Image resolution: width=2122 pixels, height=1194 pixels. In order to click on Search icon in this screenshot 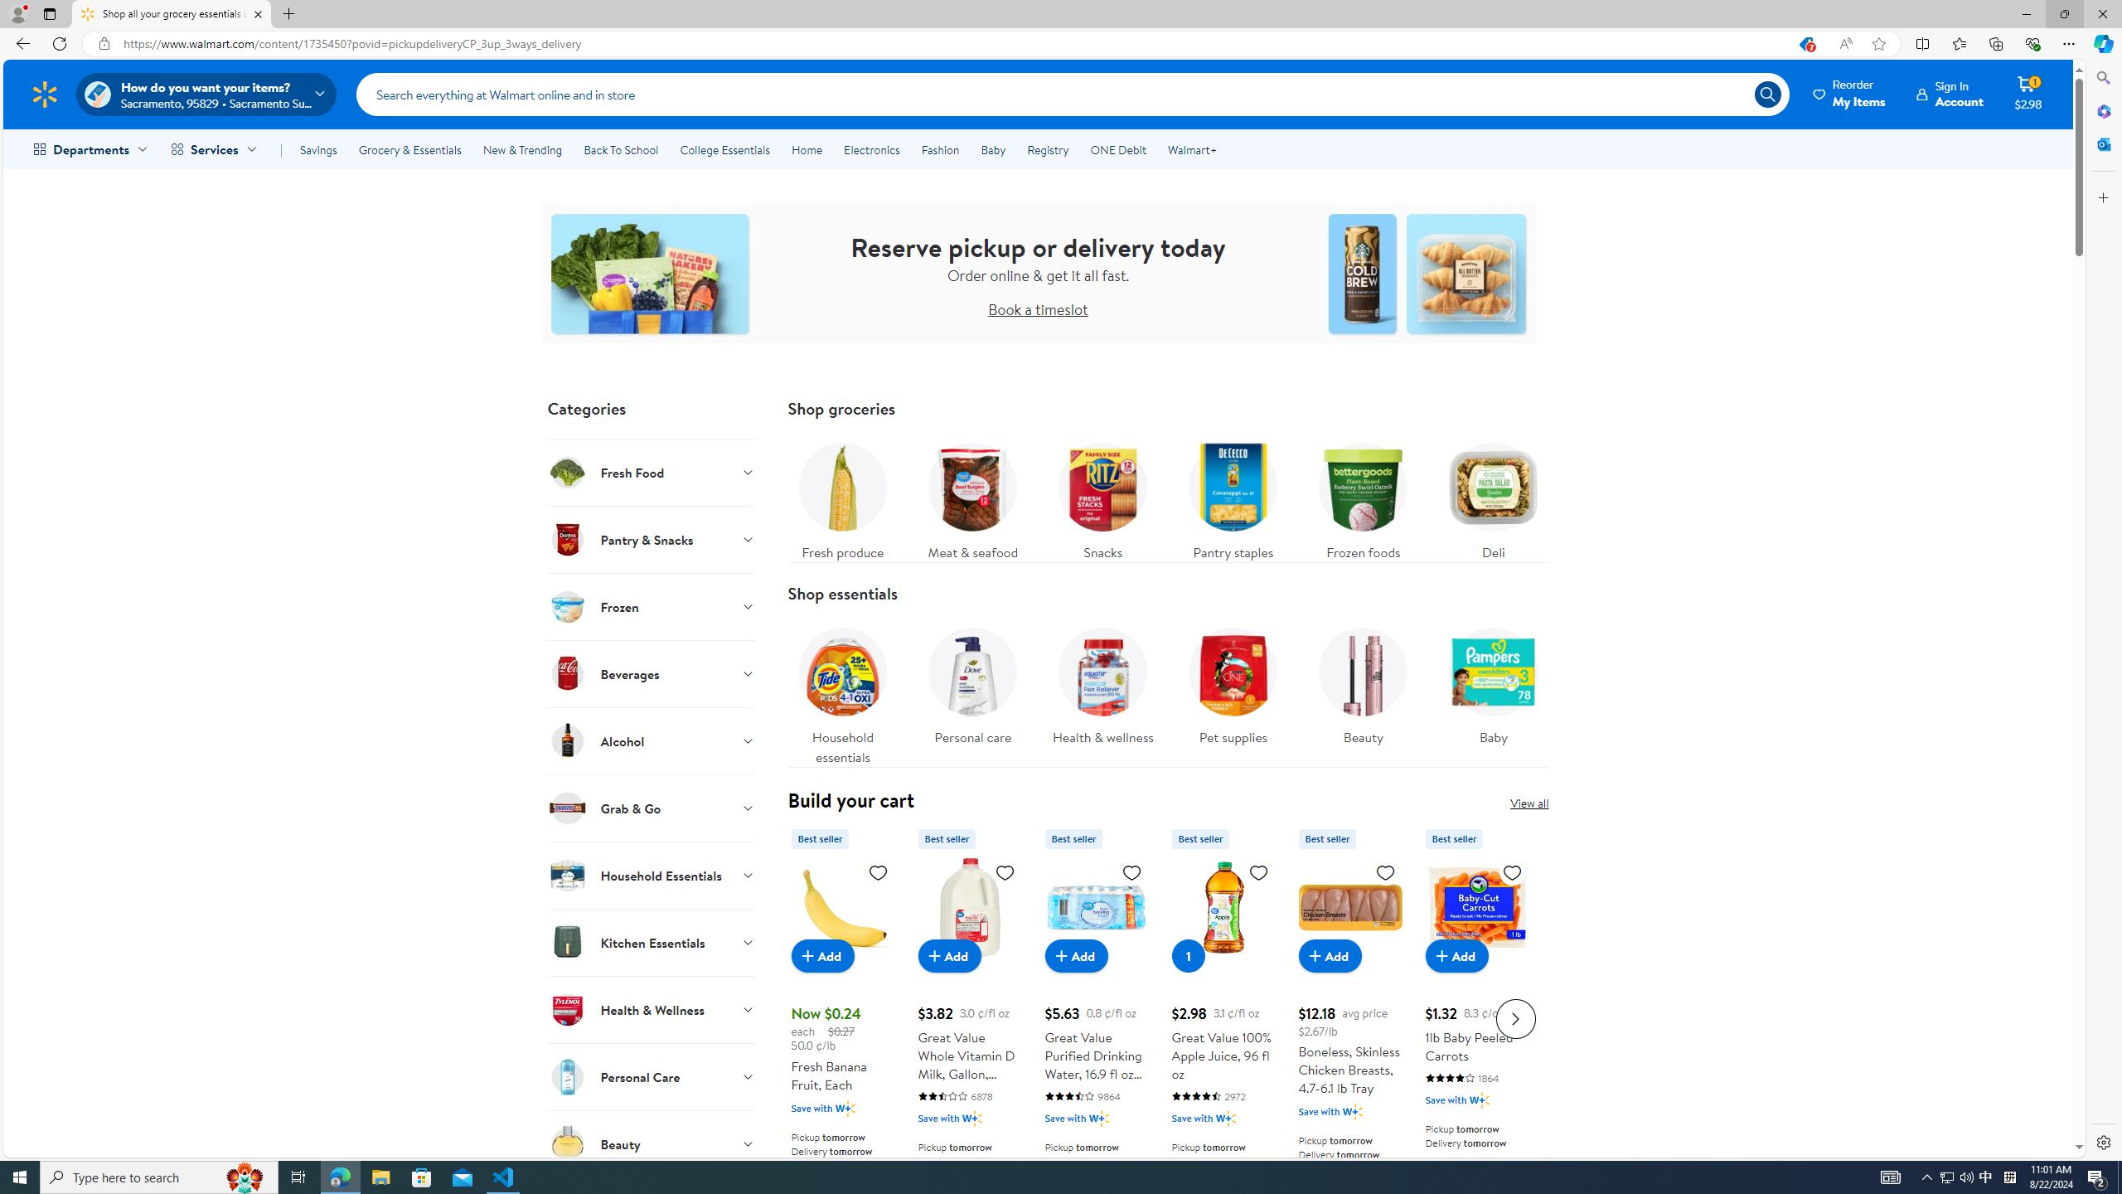, I will do `click(1767, 94)`.